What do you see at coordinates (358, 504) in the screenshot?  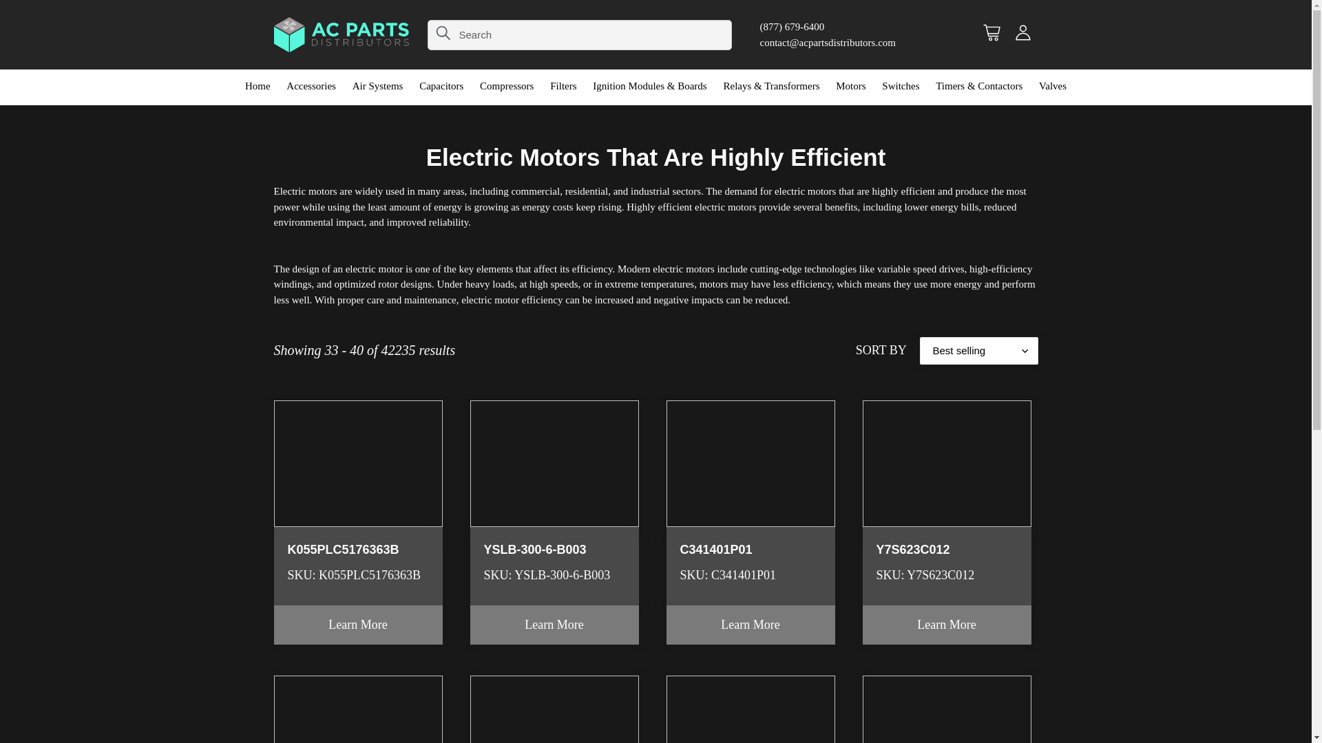 I see `K055PLC5176363B` at bounding box center [358, 504].